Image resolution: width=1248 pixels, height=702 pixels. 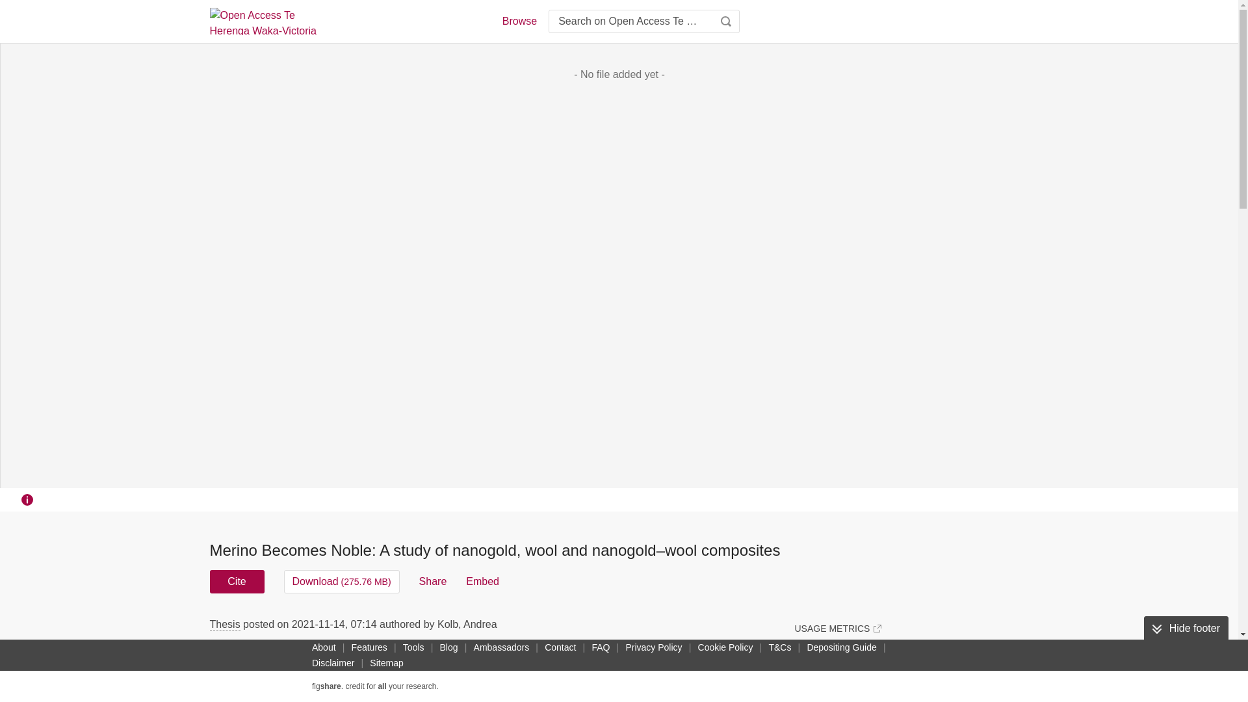 I want to click on Blog, so click(x=448, y=647).